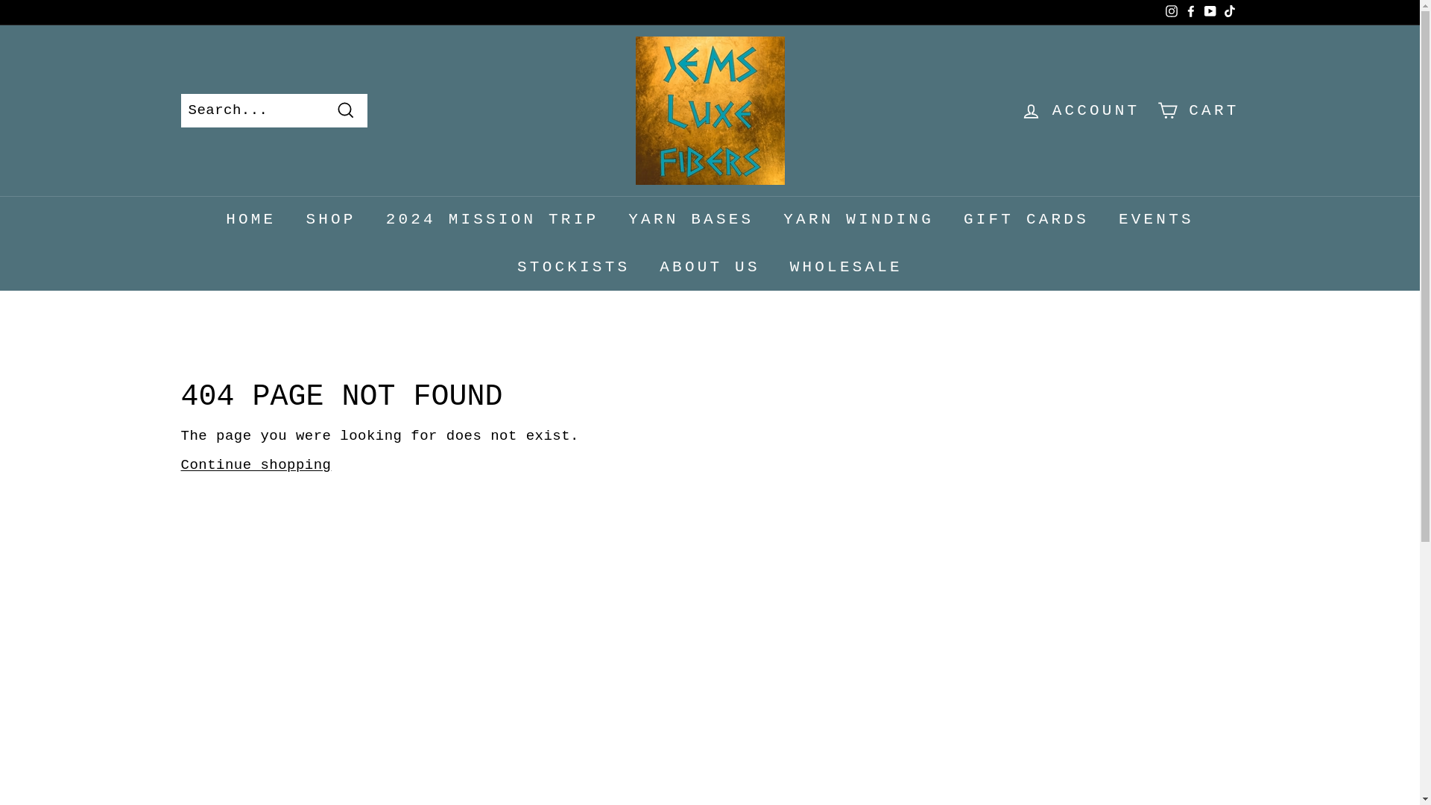  I want to click on YARN BASES, so click(691, 220).